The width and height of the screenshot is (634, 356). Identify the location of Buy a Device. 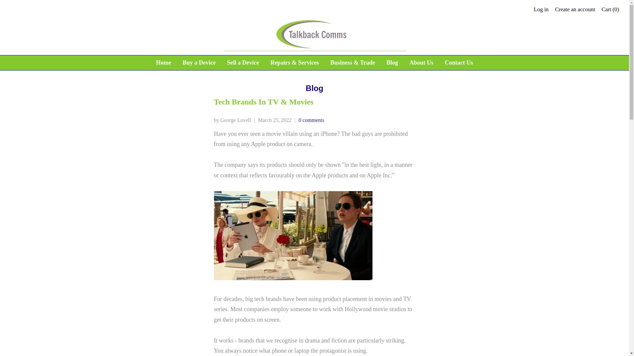
(199, 63).